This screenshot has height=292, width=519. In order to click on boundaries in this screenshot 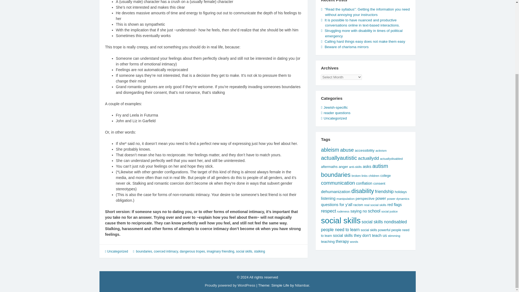, I will do `click(335, 175)`.